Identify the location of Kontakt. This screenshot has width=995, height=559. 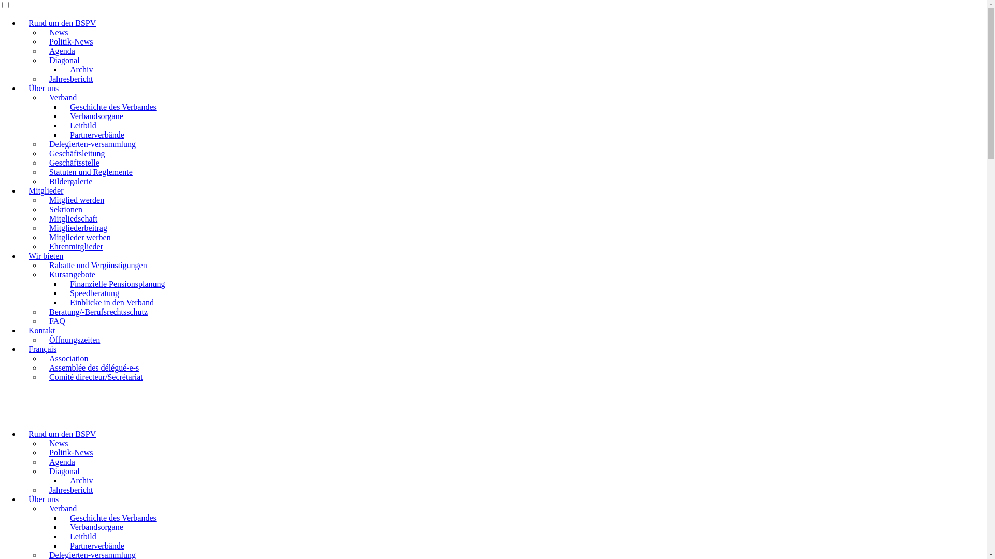
(42, 330).